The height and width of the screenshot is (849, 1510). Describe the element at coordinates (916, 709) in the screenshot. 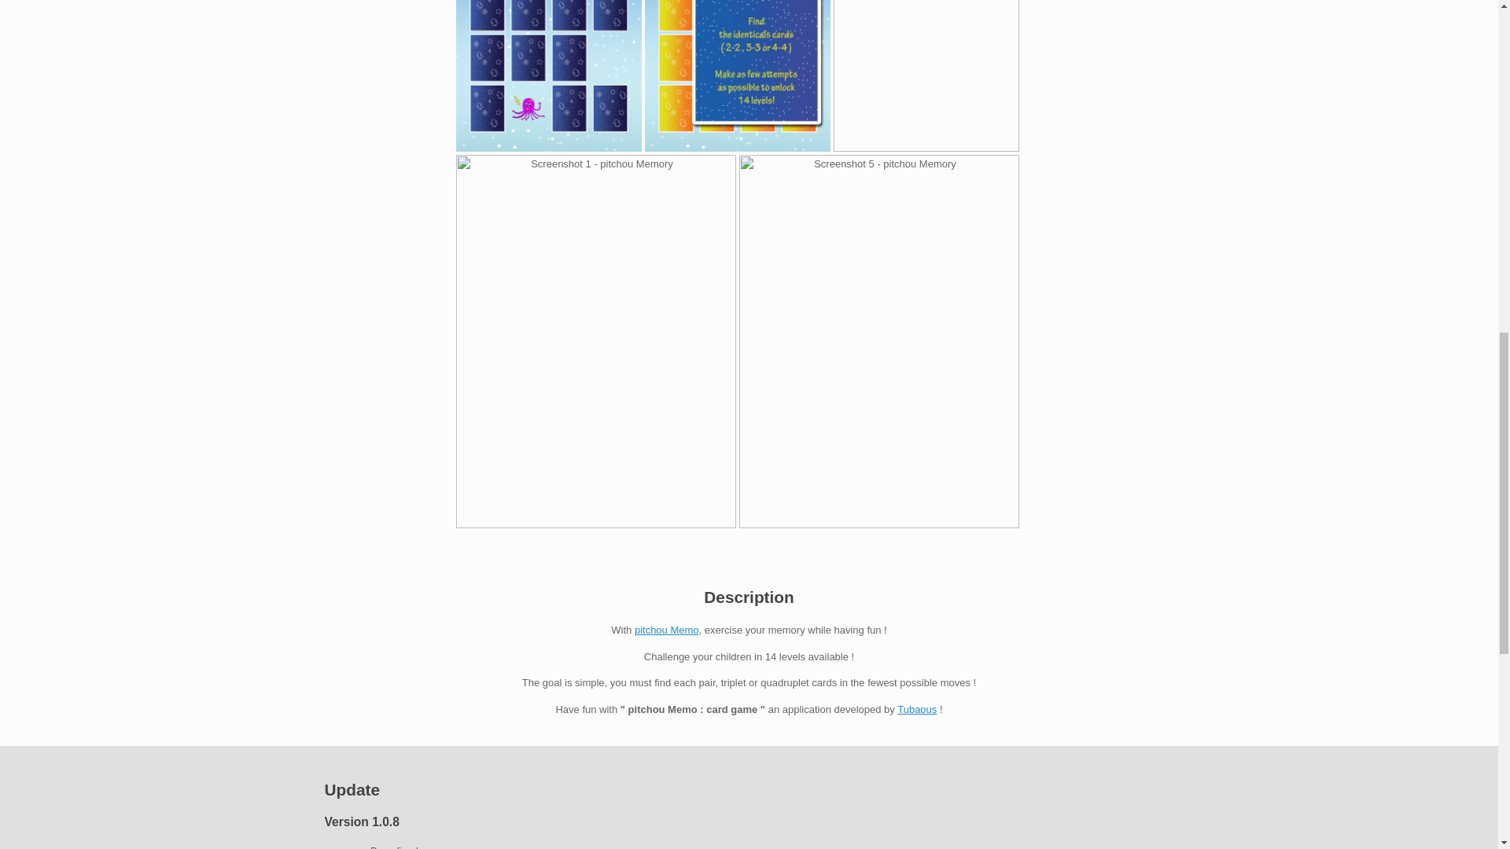

I see `Tubaous` at that location.